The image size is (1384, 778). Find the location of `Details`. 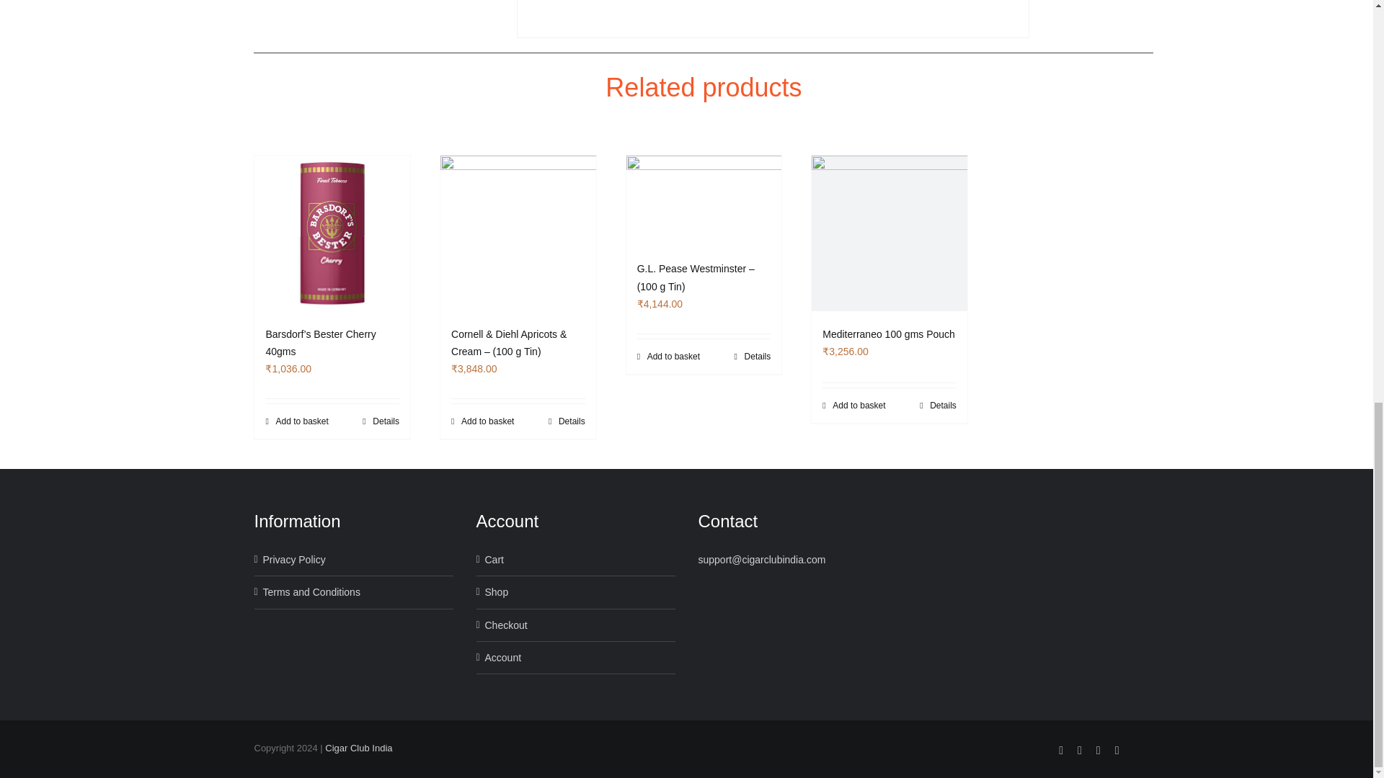

Details is located at coordinates (567, 421).